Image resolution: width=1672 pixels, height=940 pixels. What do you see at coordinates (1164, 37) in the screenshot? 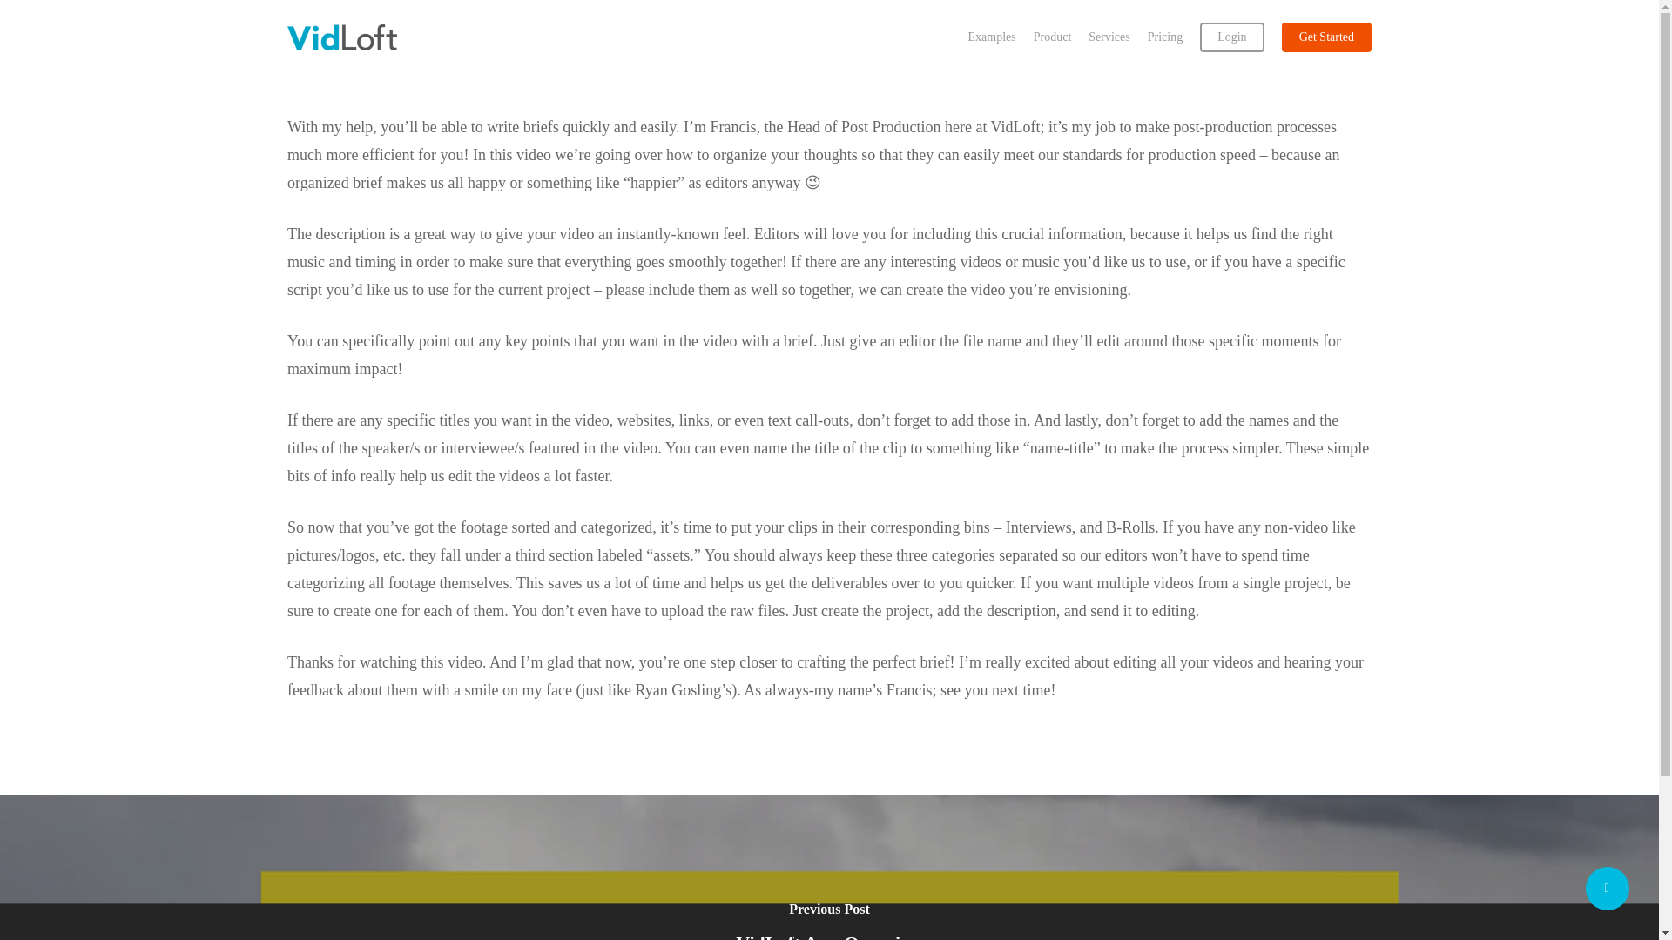
I see `Pricing` at bounding box center [1164, 37].